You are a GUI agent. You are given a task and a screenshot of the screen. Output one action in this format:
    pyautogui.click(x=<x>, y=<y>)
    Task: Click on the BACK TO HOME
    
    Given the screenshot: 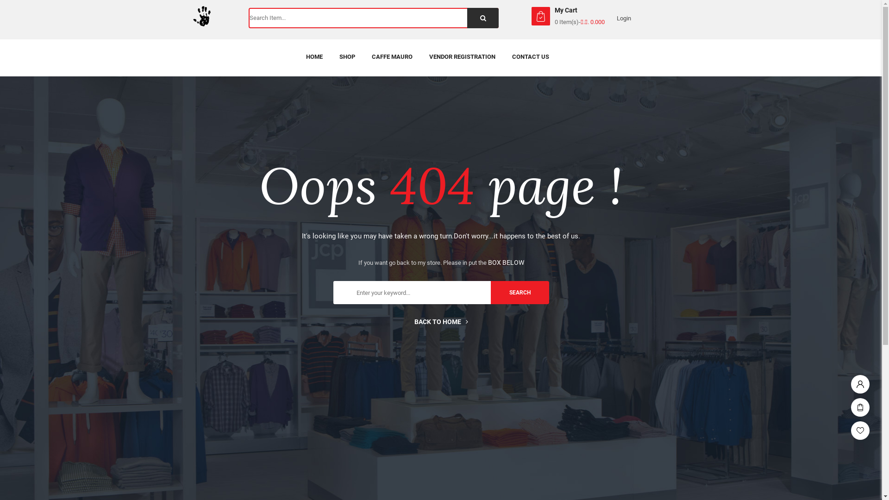 What is the action you would take?
    pyautogui.click(x=441, y=322)
    